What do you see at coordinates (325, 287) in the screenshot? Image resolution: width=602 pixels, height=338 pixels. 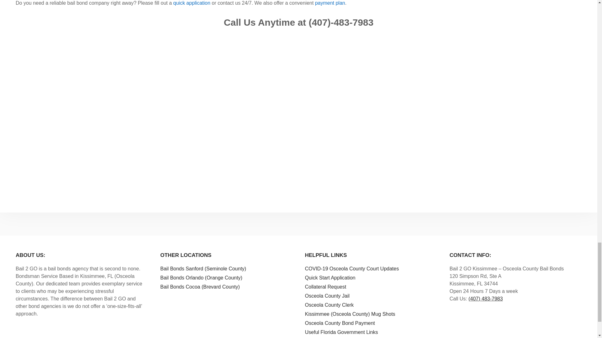 I see `Collateral Request` at bounding box center [325, 287].